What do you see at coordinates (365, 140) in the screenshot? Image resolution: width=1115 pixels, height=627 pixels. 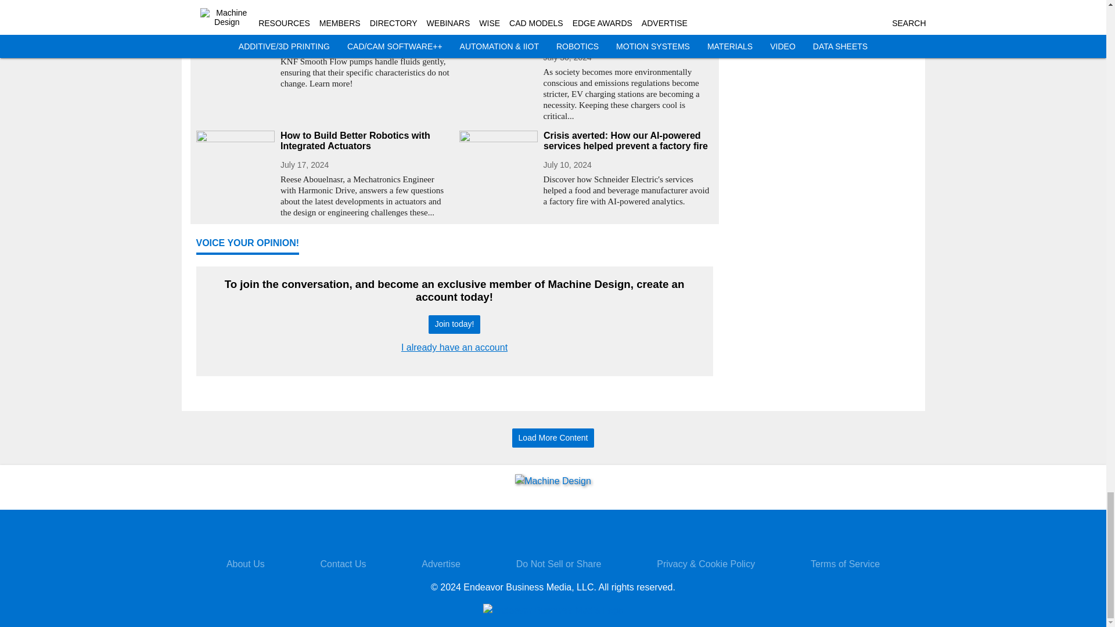 I see `How to Build Better Robotics with Integrated Actuators` at bounding box center [365, 140].